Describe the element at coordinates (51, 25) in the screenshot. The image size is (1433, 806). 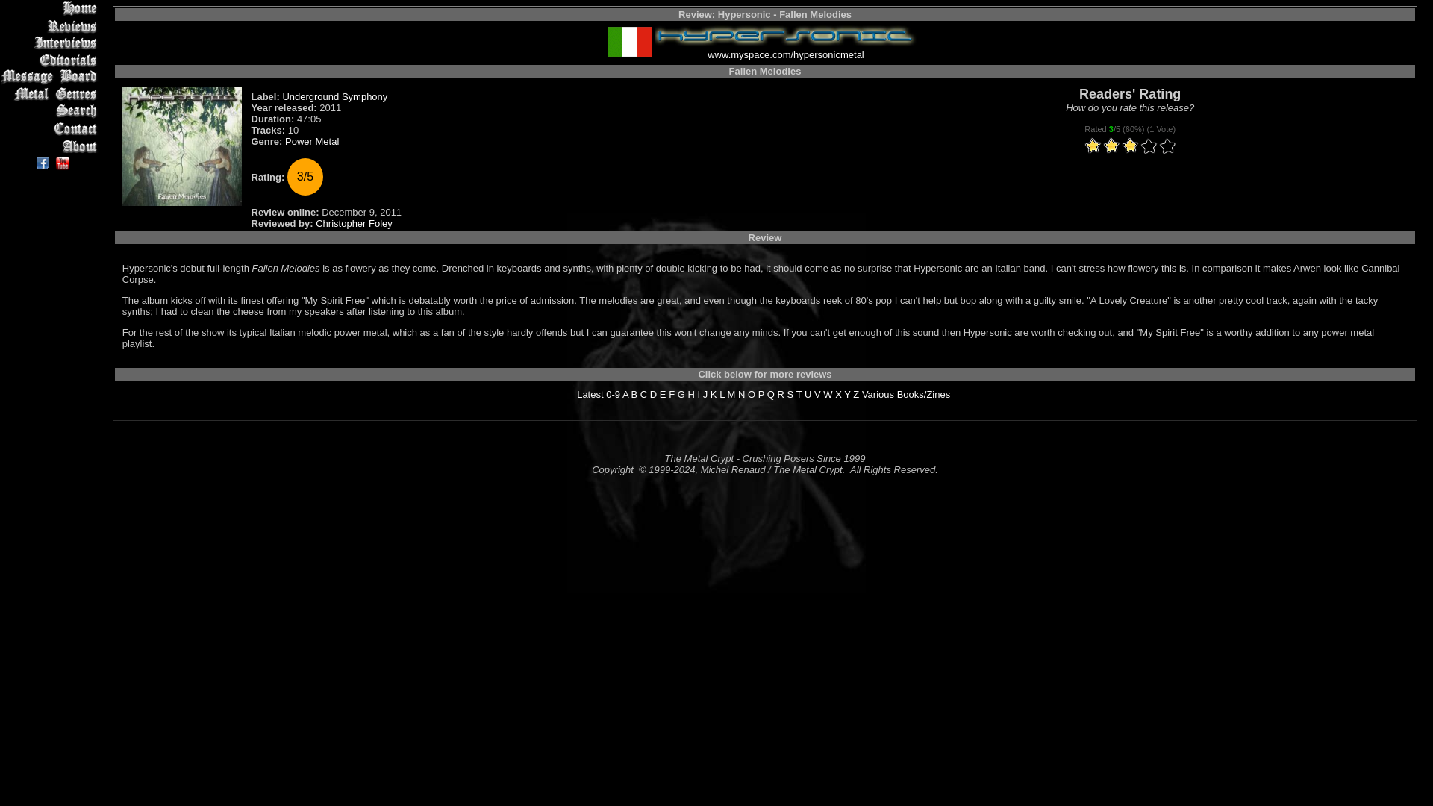
I see `List of Reviews` at that location.